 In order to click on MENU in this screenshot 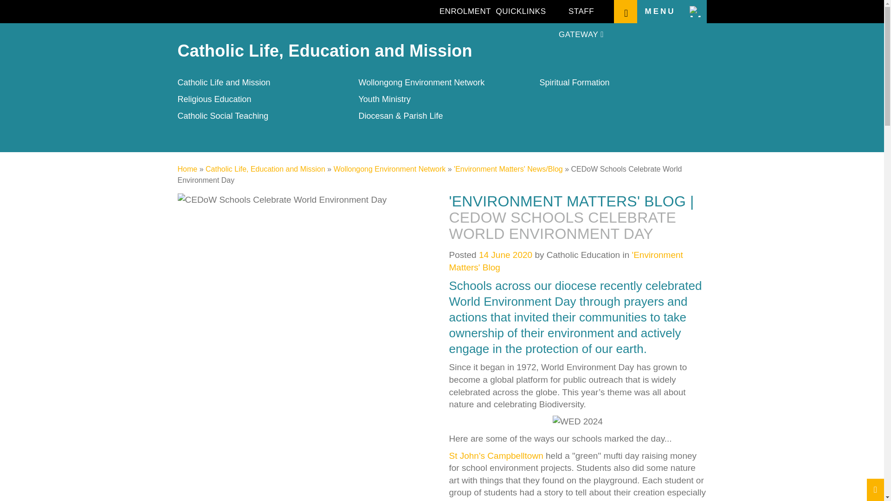, I will do `click(671, 11)`.